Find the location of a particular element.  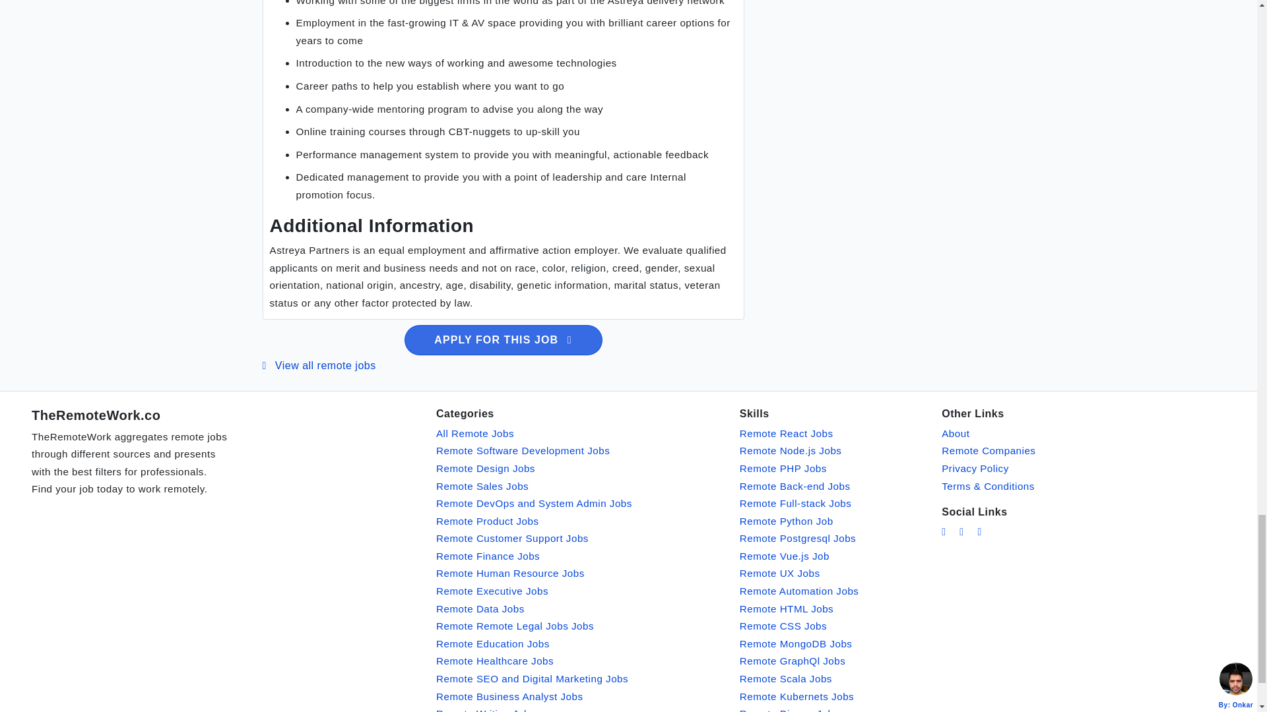

All Remote Jobs is located at coordinates (475, 434).